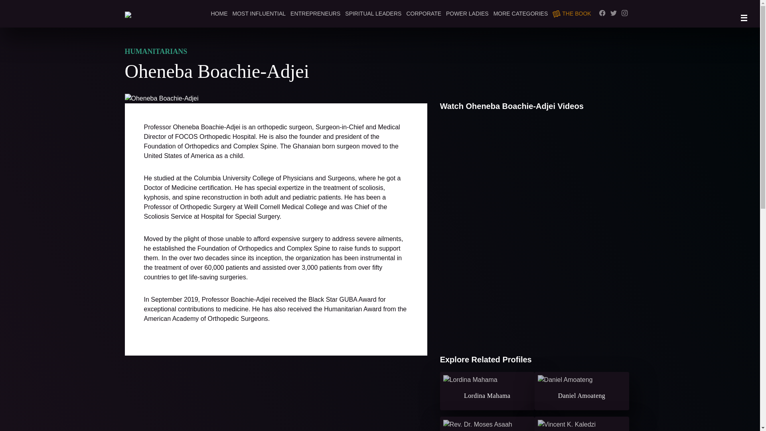  Describe the element at coordinates (487, 424) in the screenshot. I see `Rev. Dr. Moses Asaah` at that location.